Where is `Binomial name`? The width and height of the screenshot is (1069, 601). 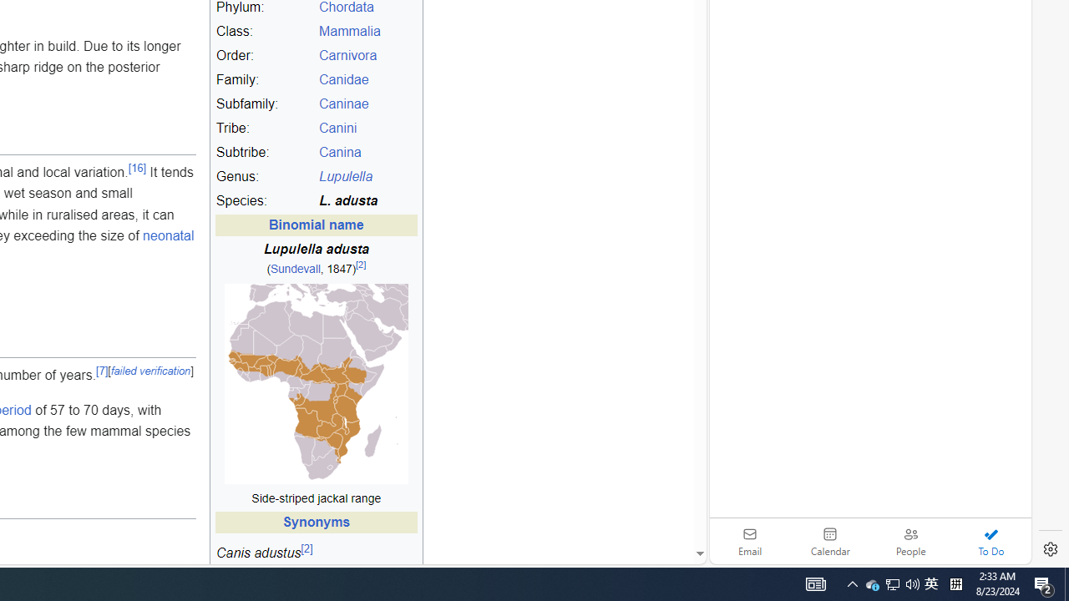 Binomial name is located at coordinates (316, 225).